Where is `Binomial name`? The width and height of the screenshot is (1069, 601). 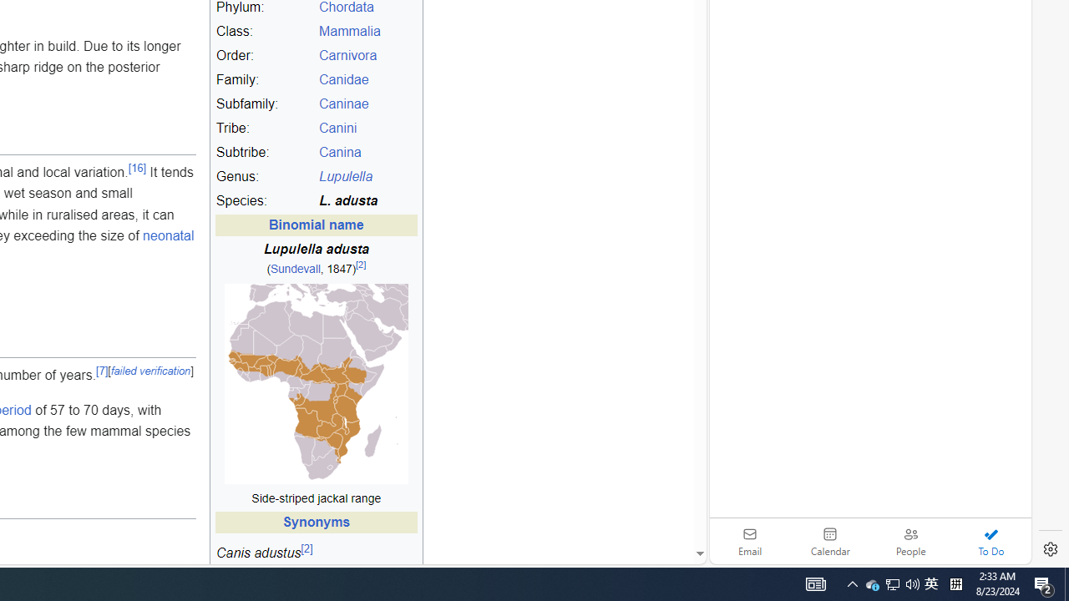 Binomial name is located at coordinates (316, 225).